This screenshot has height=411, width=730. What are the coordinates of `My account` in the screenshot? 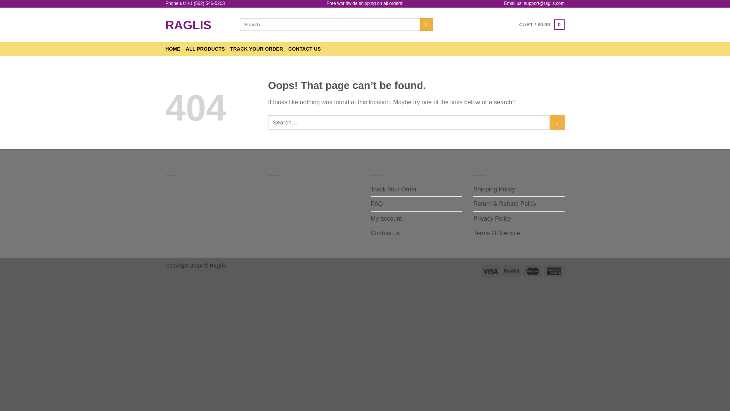 It's located at (386, 219).